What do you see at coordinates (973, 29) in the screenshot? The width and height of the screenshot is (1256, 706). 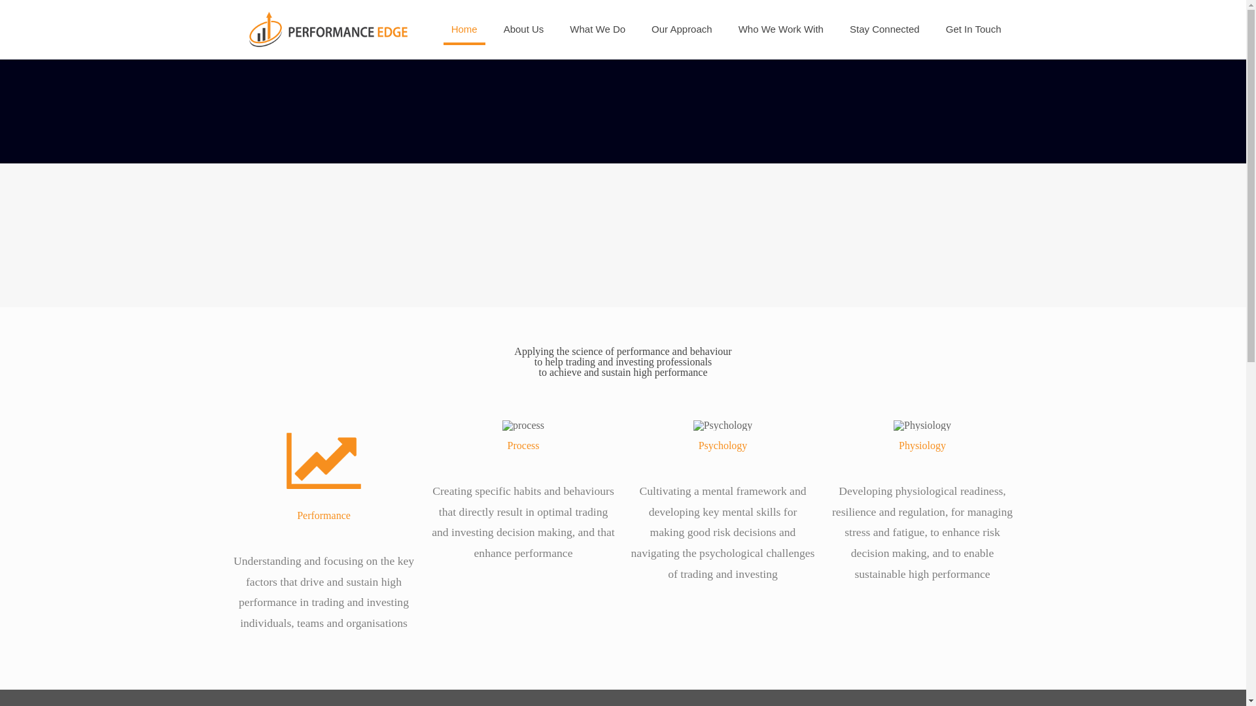 I see `Get In Touch` at bounding box center [973, 29].